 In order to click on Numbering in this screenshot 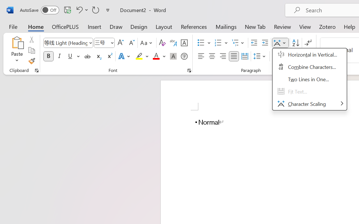, I will do `click(221, 43)`.